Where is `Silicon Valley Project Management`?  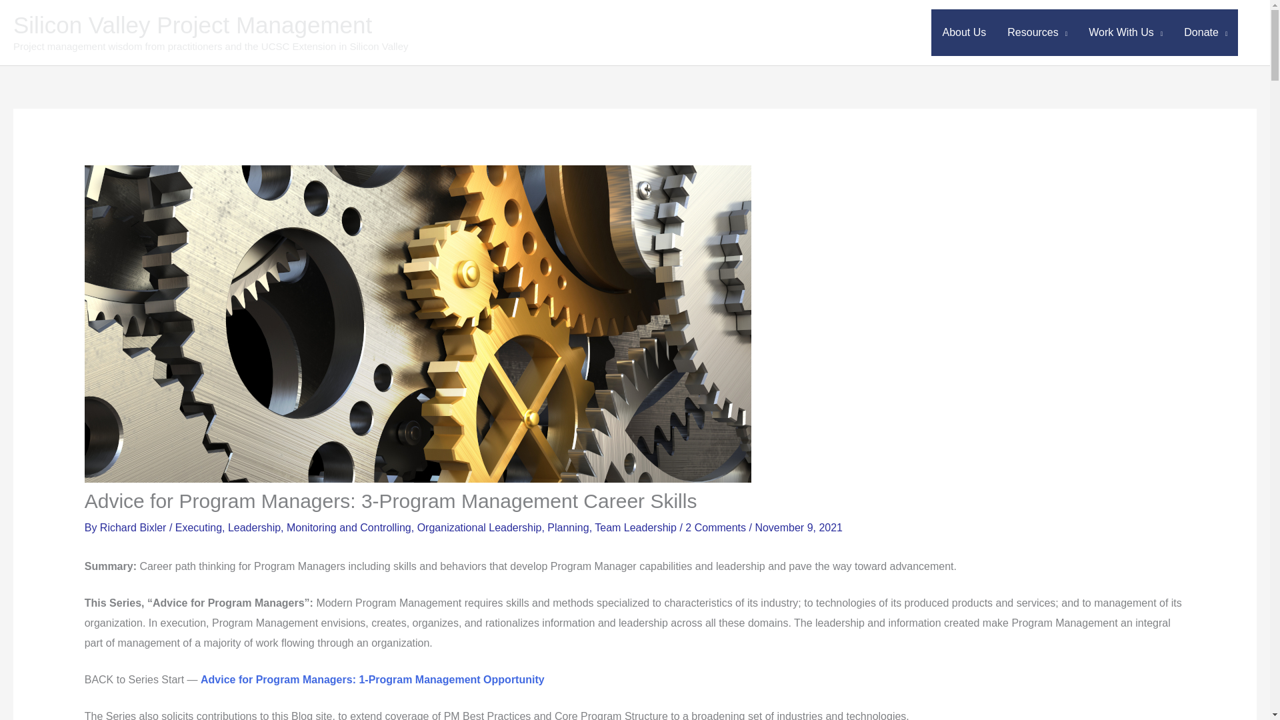 Silicon Valley Project Management is located at coordinates (192, 25).